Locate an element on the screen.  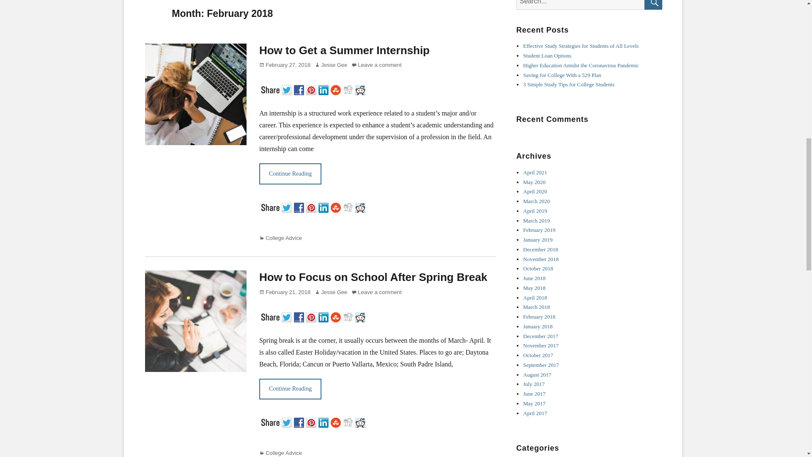
Digg is located at coordinates (349, 206).